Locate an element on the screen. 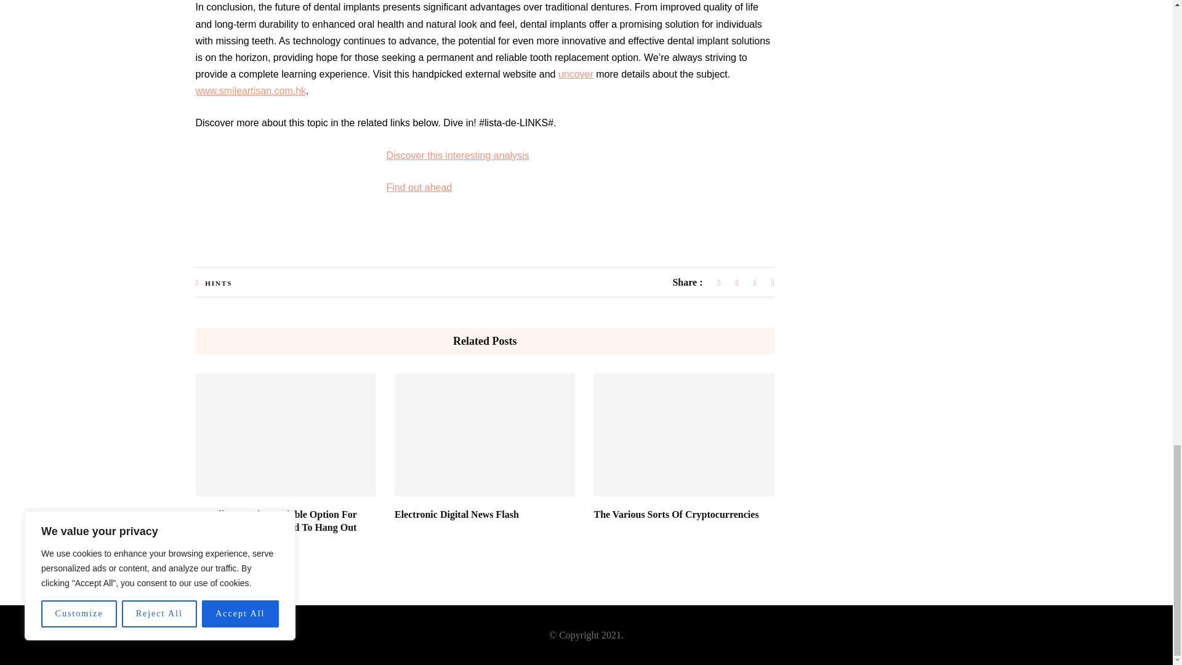 This screenshot has width=1182, height=665. HINTS is located at coordinates (218, 283).